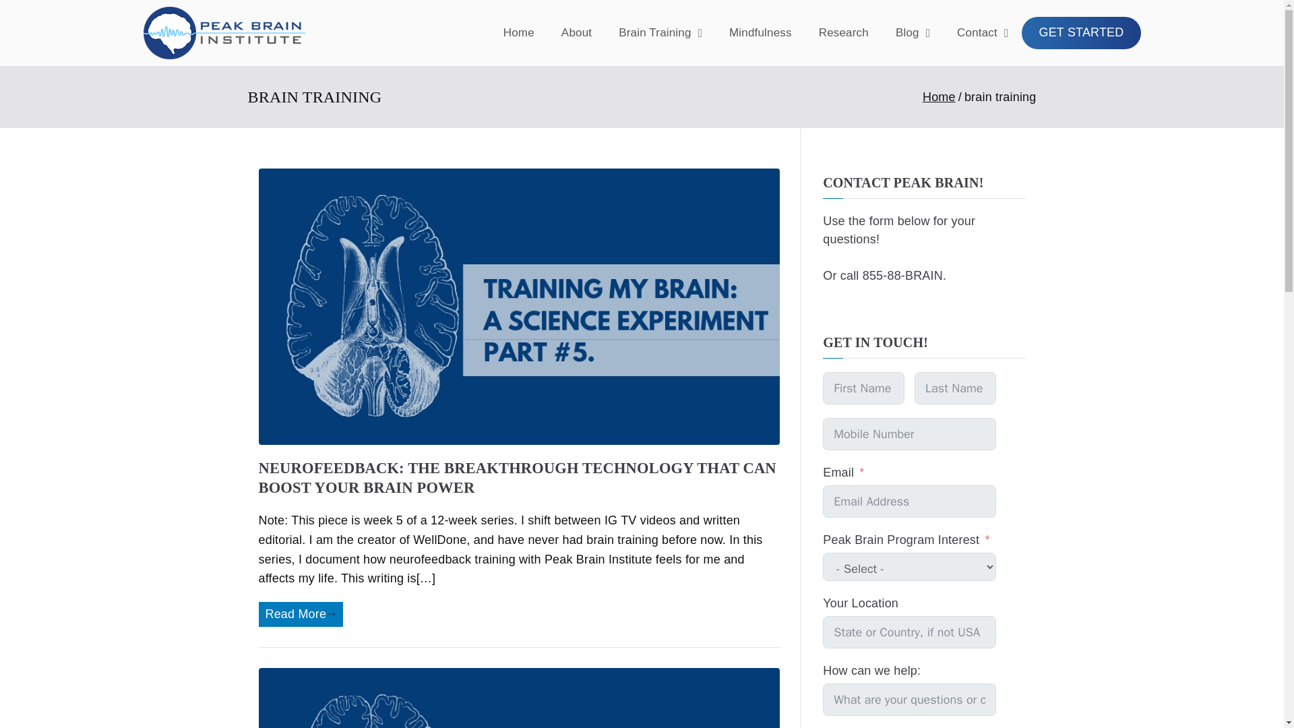  I want to click on Home, so click(939, 97).